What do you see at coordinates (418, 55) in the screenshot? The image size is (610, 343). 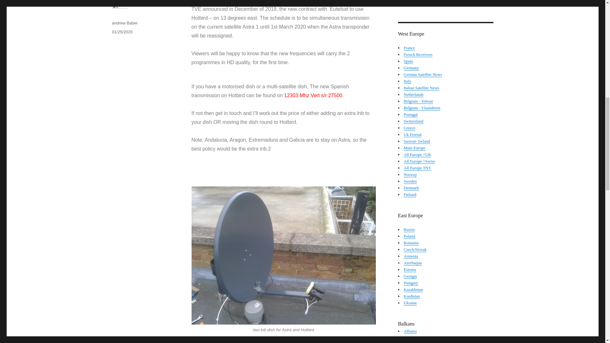 I see `French Receivers` at bounding box center [418, 55].